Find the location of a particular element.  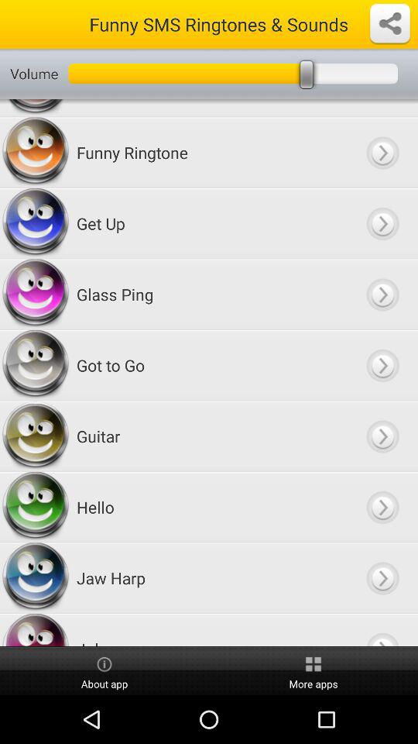

go to next is located at coordinates (382, 152).